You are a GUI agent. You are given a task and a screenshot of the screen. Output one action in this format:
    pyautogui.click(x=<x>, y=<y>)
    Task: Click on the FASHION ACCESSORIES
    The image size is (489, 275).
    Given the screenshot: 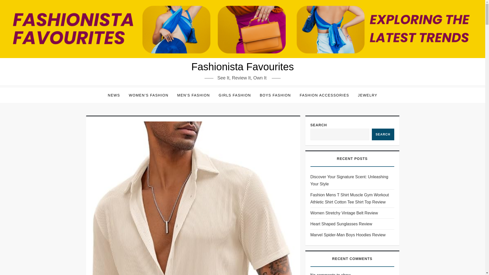 What is the action you would take?
    pyautogui.click(x=324, y=95)
    